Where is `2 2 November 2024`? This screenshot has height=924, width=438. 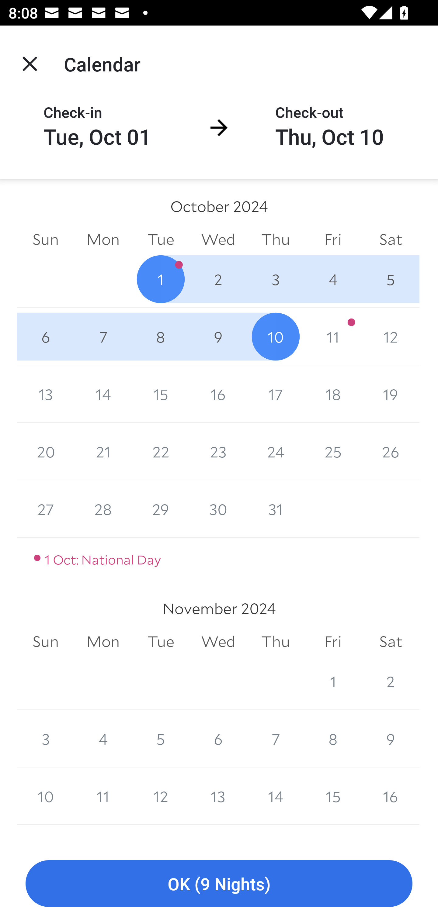 2 2 November 2024 is located at coordinates (391, 681).